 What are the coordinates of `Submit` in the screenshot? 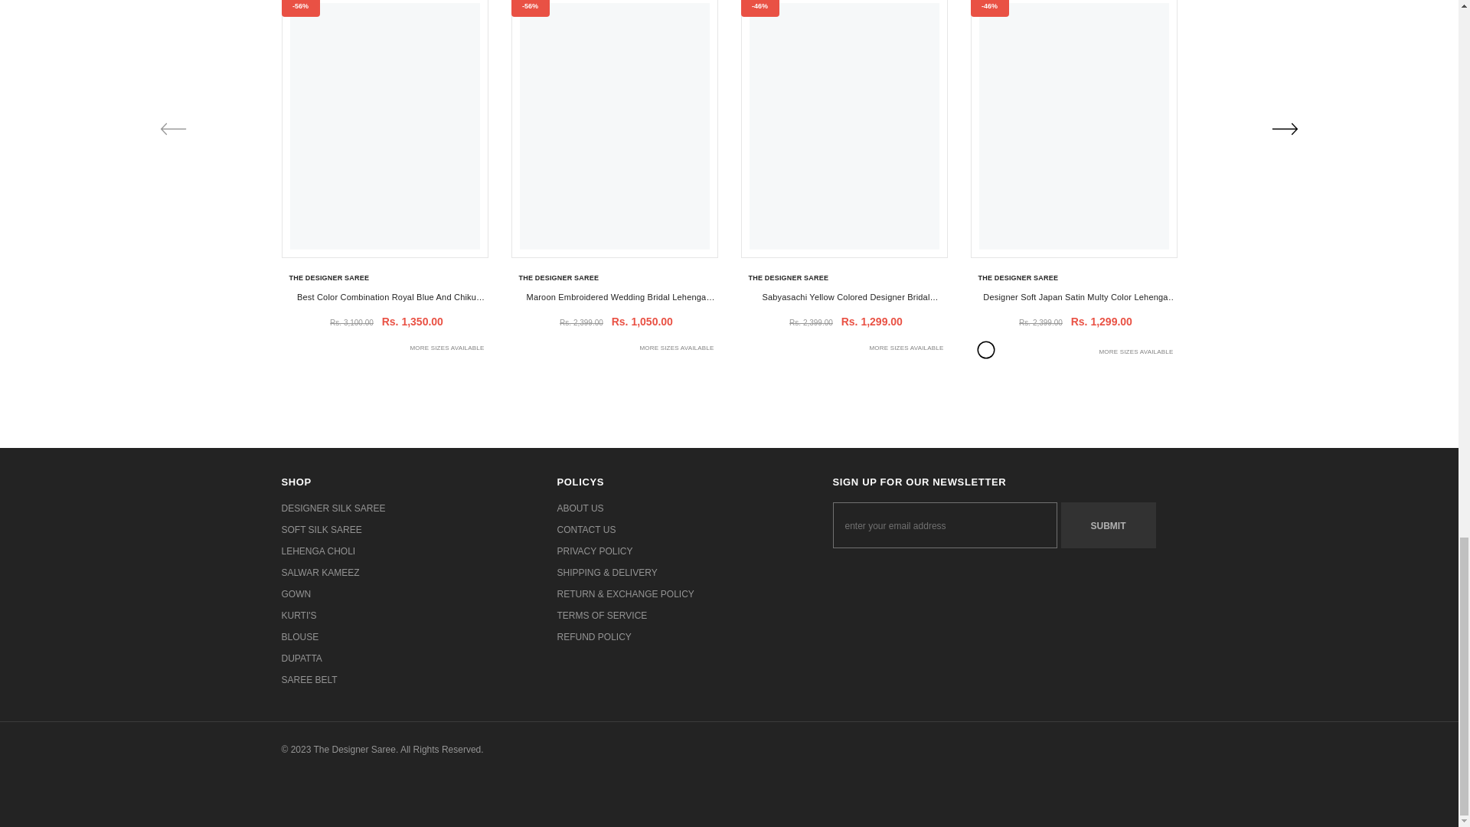 It's located at (1109, 525).